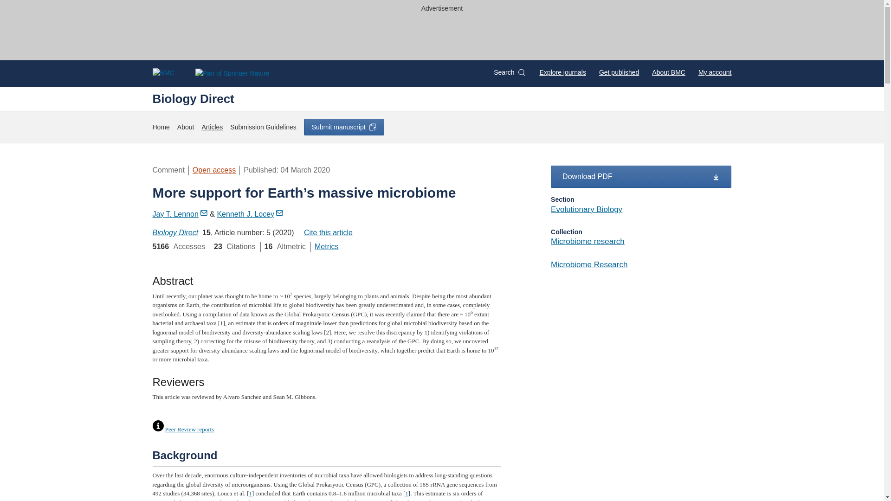 The width and height of the screenshot is (891, 501). I want to click on Home, so click(161, 127).